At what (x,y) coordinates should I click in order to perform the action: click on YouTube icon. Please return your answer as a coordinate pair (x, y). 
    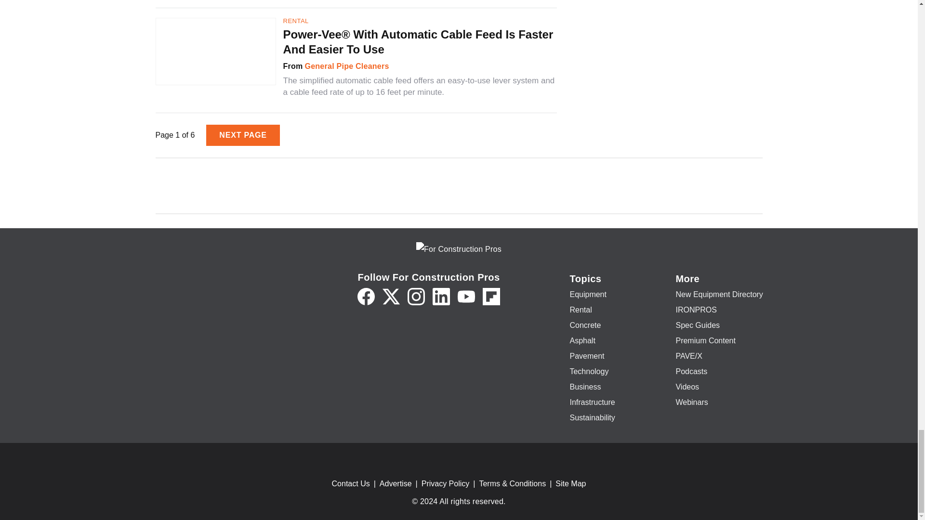
    Looking at the image, I should click on (466, 297).